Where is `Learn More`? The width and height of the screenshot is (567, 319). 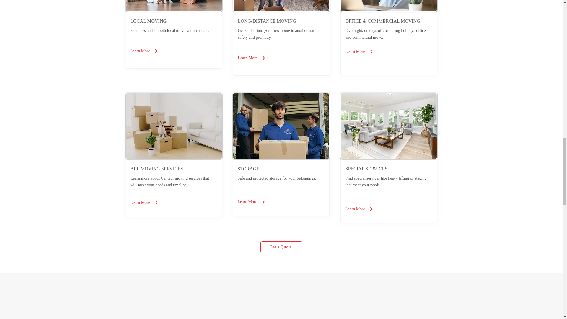
Learn More is located at coordinates (140, 51).